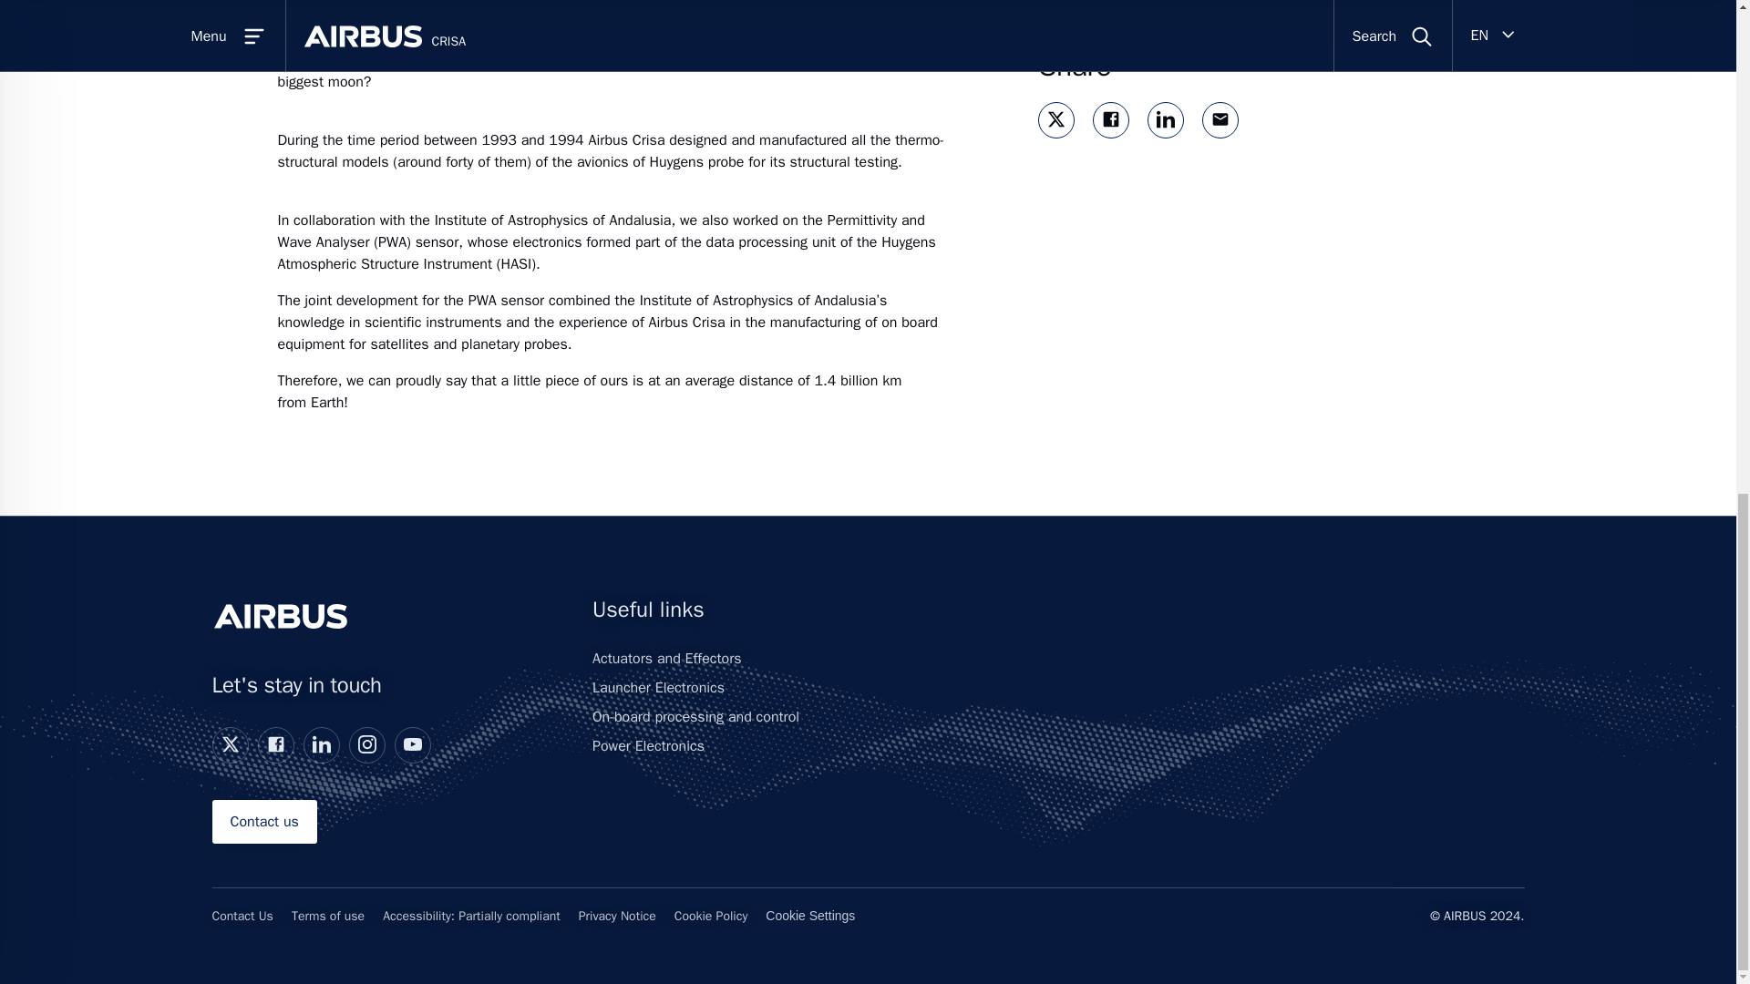 This screenshot has height=984, width=1750. What do you see at coordinates (274, 743) in the screenshot?
I see `Facebook` at bounding box center [274, 743].